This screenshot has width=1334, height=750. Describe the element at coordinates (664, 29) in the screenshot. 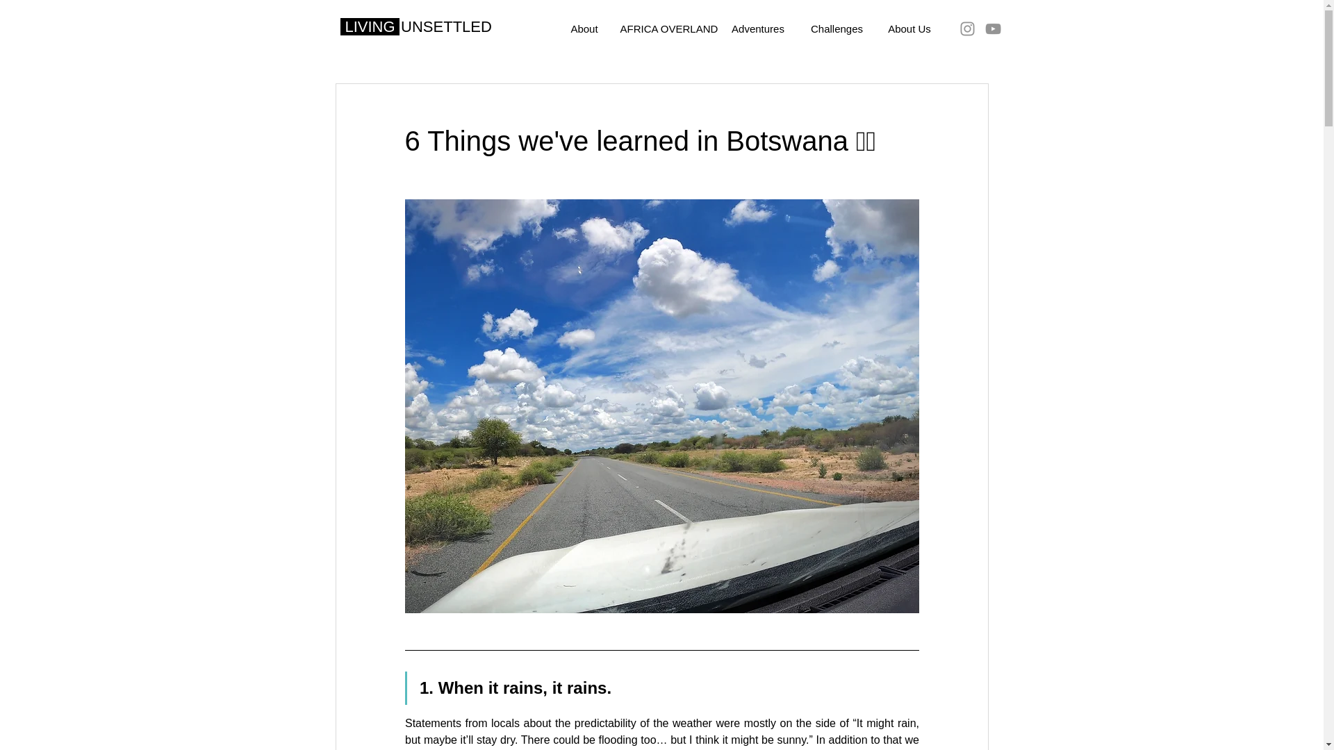

I see `AFRICA OVERLAND` at that location.